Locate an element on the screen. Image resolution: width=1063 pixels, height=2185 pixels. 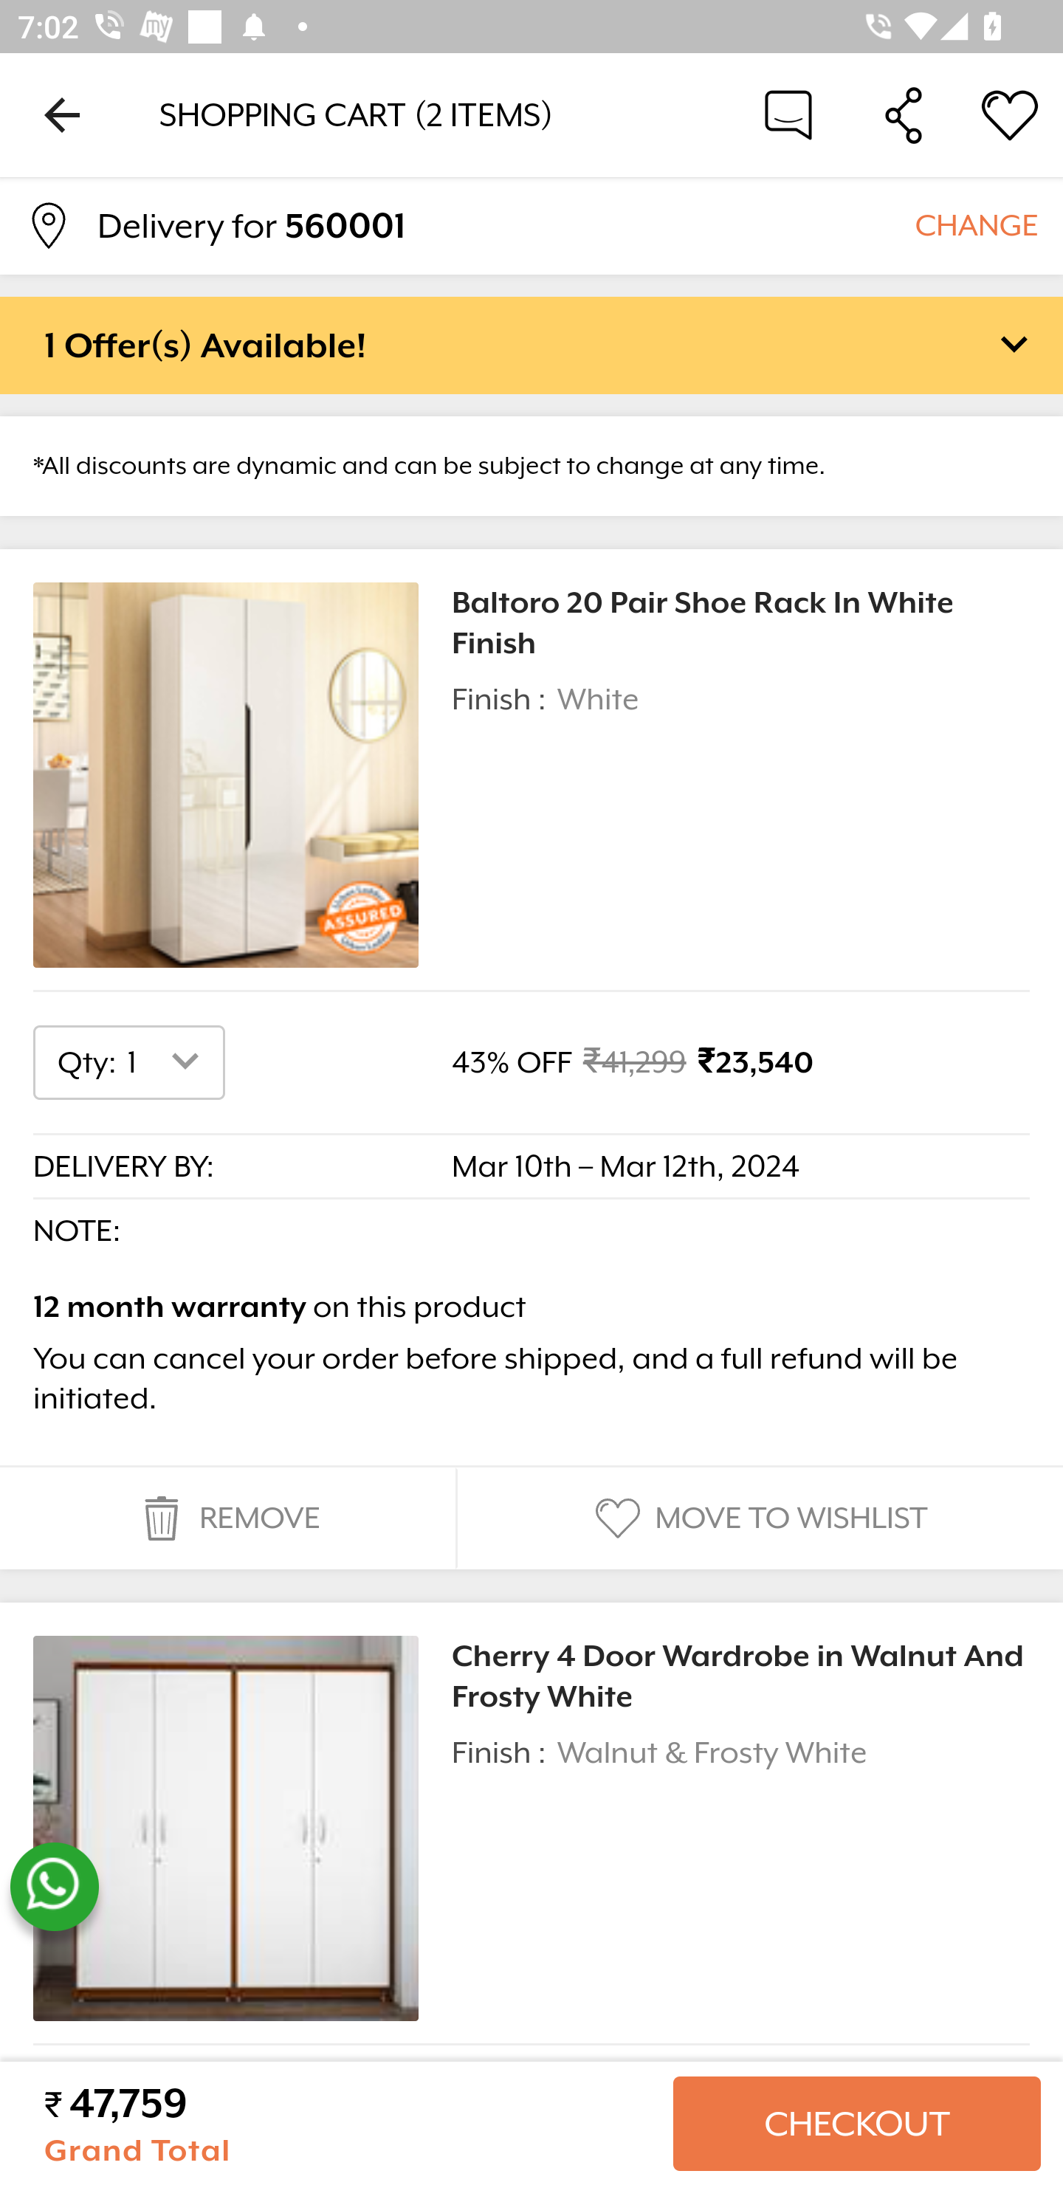
REMOVE is located at coordinates (227, 1518).